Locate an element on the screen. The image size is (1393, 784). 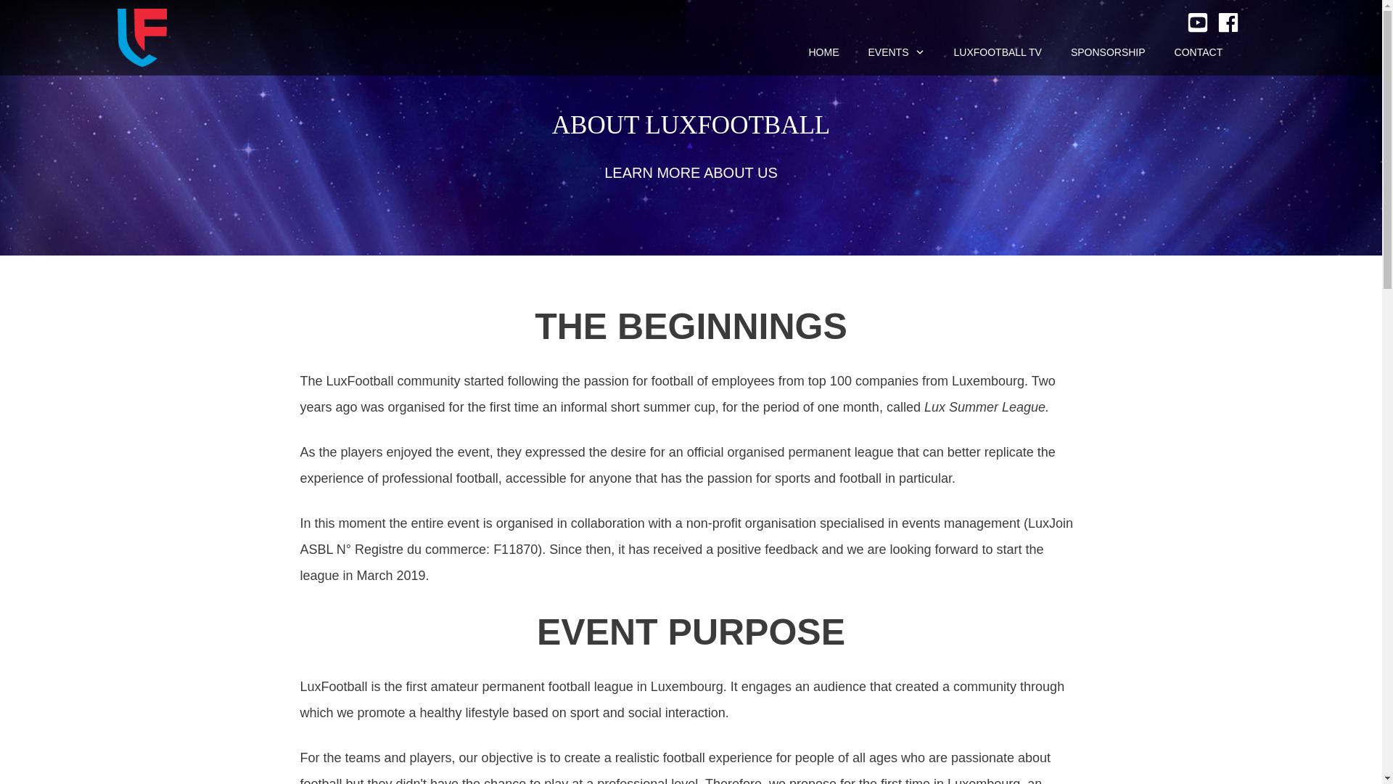
SPONSORSHIP is located at coordinates (1108, 52).